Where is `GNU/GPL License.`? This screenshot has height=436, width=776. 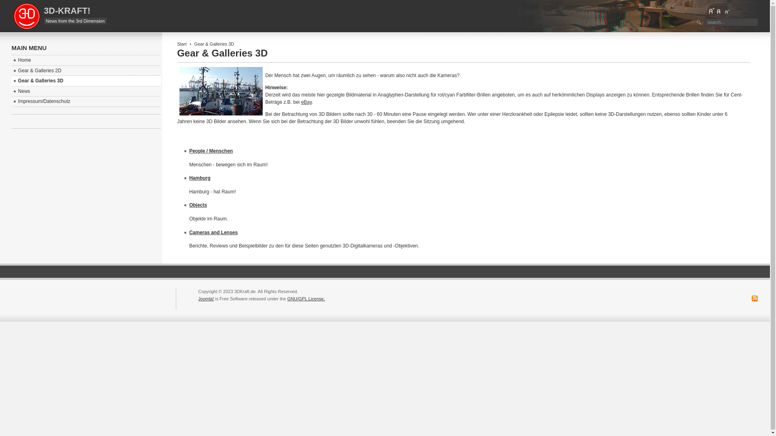 GNU/GPL License. is located at coordinates (306, 299).